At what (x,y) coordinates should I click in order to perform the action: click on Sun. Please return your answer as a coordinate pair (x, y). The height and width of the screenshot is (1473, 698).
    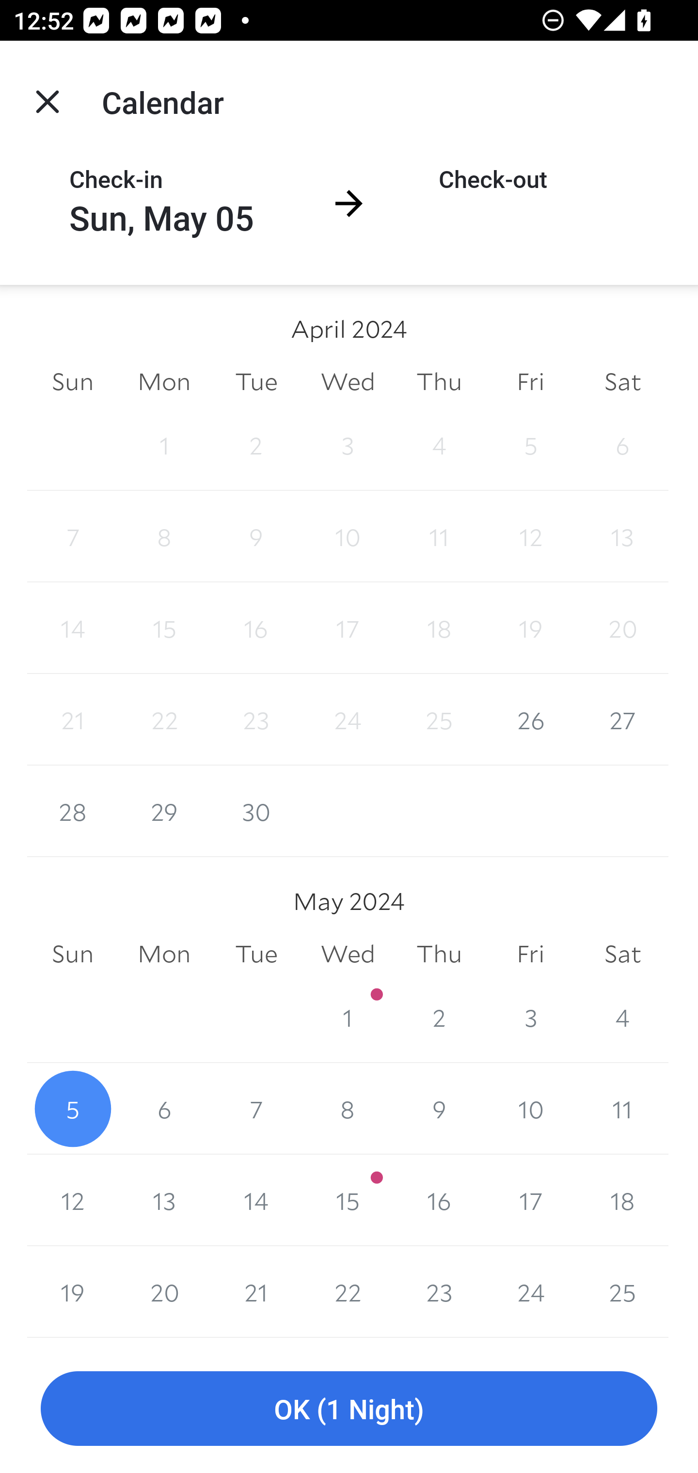
    Looking at the image, I should click on (73, 955).